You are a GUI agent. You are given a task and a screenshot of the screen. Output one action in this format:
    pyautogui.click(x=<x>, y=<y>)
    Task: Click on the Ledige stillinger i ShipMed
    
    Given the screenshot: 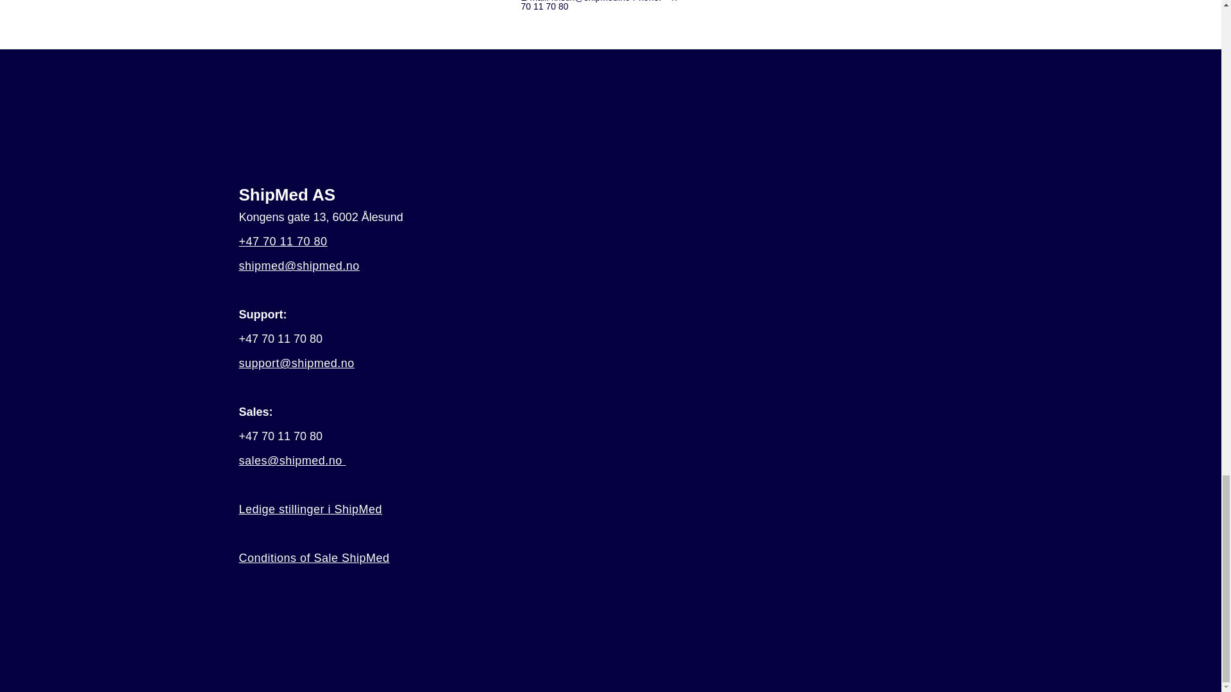 What is the action you would take?
    pyautogui.click(x=310, y=509)
    